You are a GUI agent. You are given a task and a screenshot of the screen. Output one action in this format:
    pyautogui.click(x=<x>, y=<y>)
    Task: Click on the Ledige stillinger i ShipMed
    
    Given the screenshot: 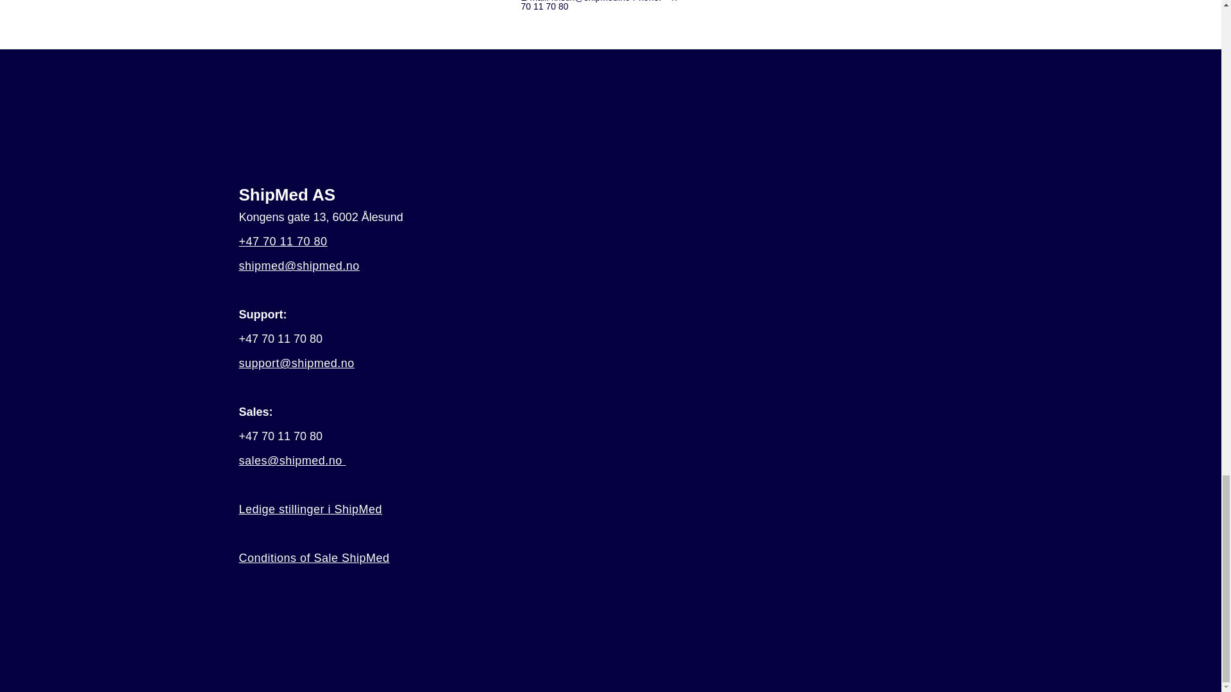 What is the action you would take?
    pyautogui.click(x=310, y=509)
    